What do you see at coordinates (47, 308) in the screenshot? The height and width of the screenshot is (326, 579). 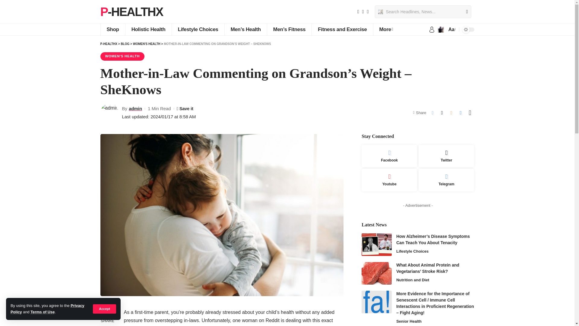 I see `Privacy Policy` at bounding box center [47, 308].